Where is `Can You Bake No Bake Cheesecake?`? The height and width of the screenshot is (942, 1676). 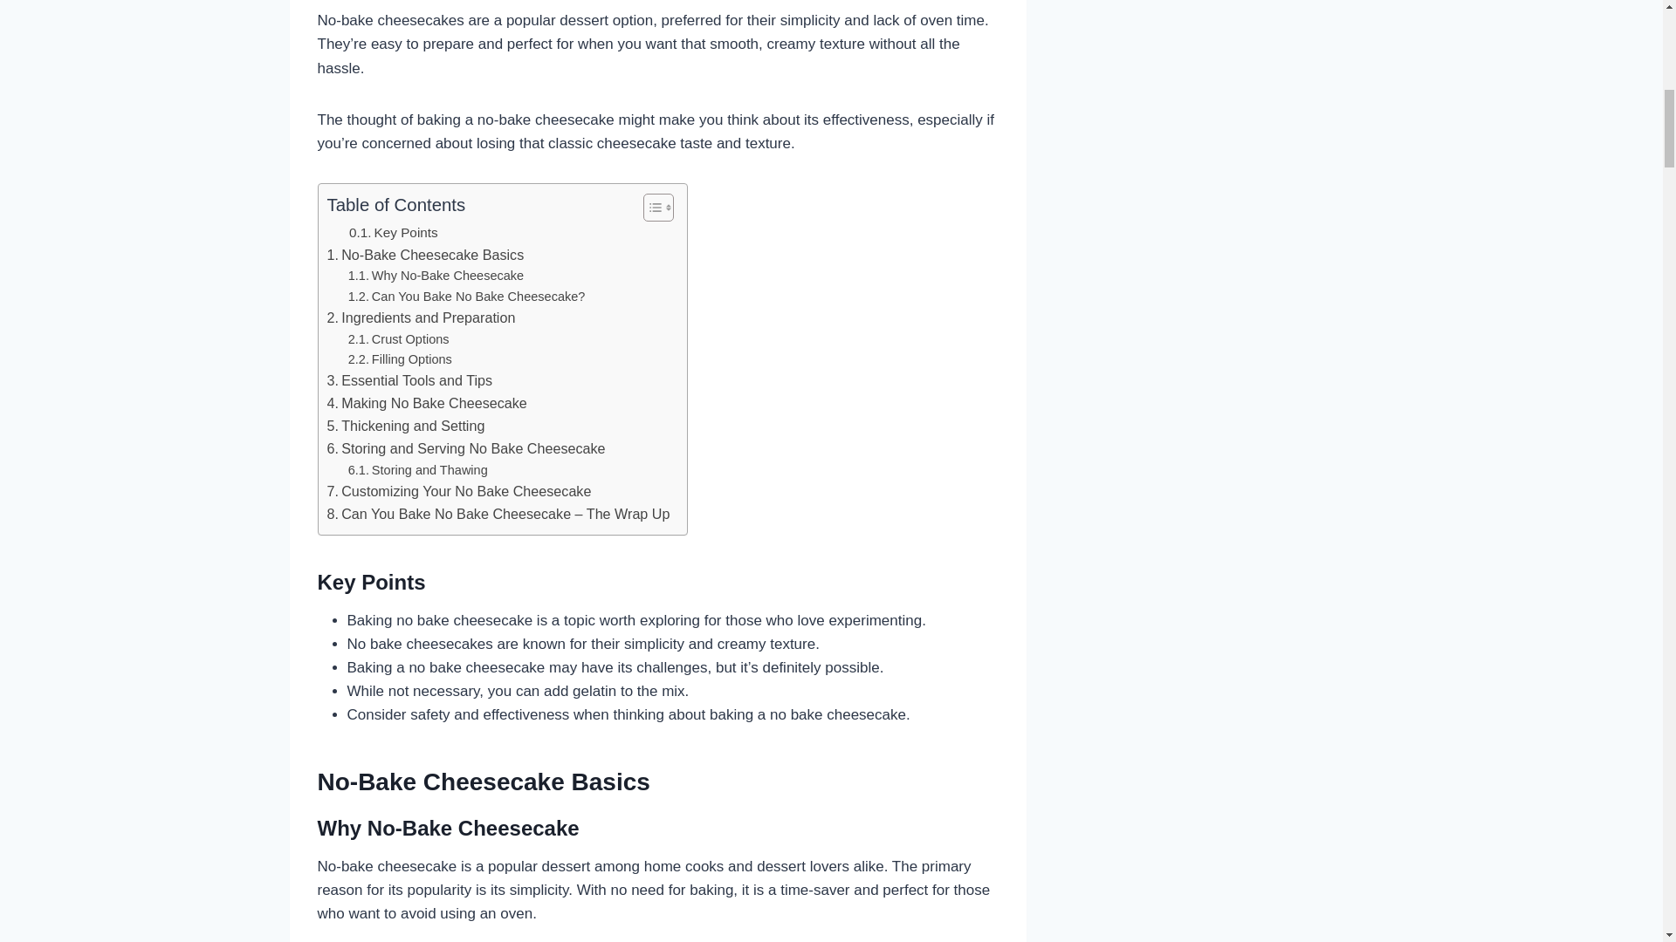 Can You Bake No Bake Cheesecake? is located at coordinates (466, 297).